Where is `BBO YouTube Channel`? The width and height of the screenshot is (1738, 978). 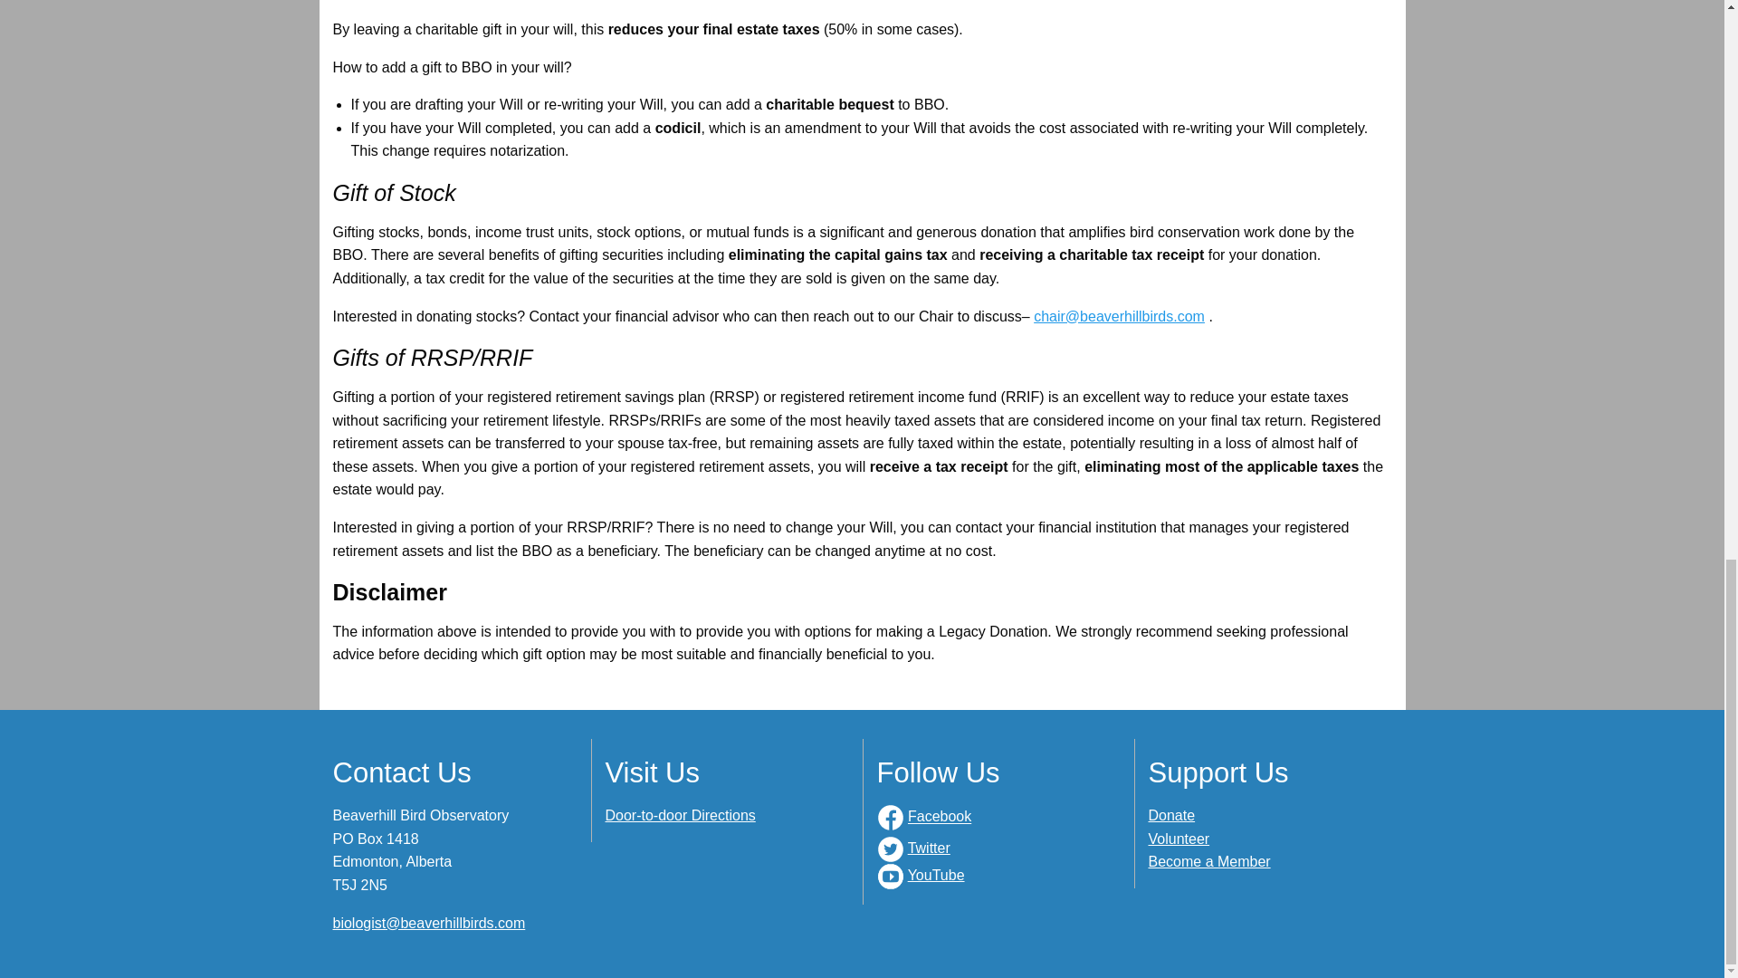
BBO YouTube Channel is located at coordinates (889, 876).